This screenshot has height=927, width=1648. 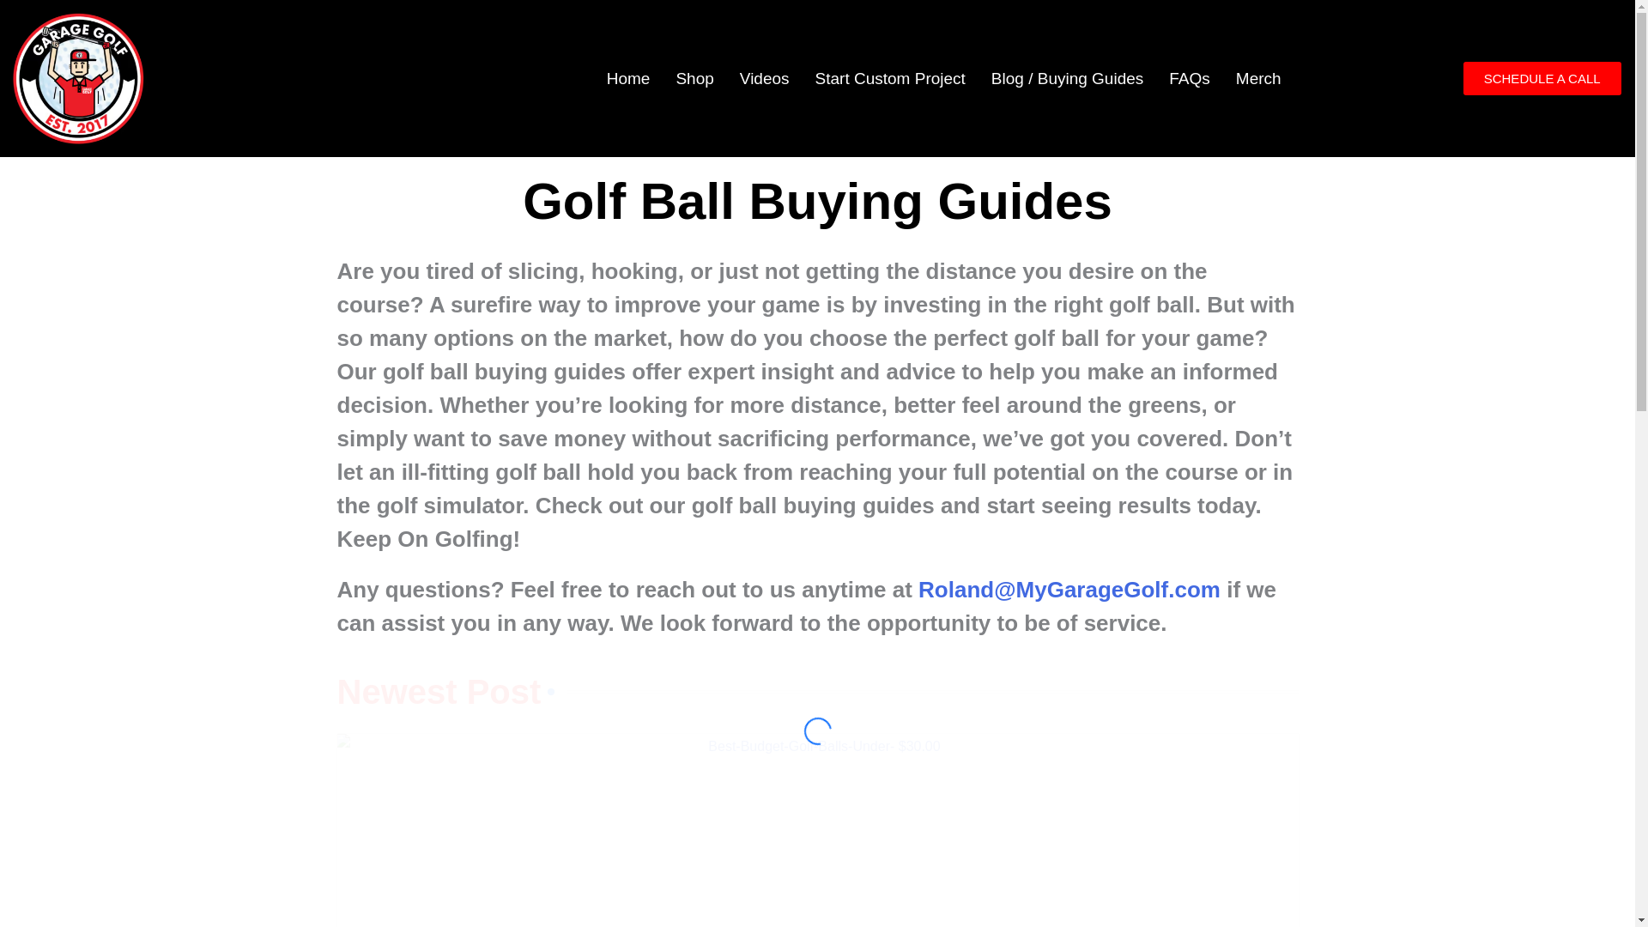 I want to click on Merch, so click(x=1258, y=78).